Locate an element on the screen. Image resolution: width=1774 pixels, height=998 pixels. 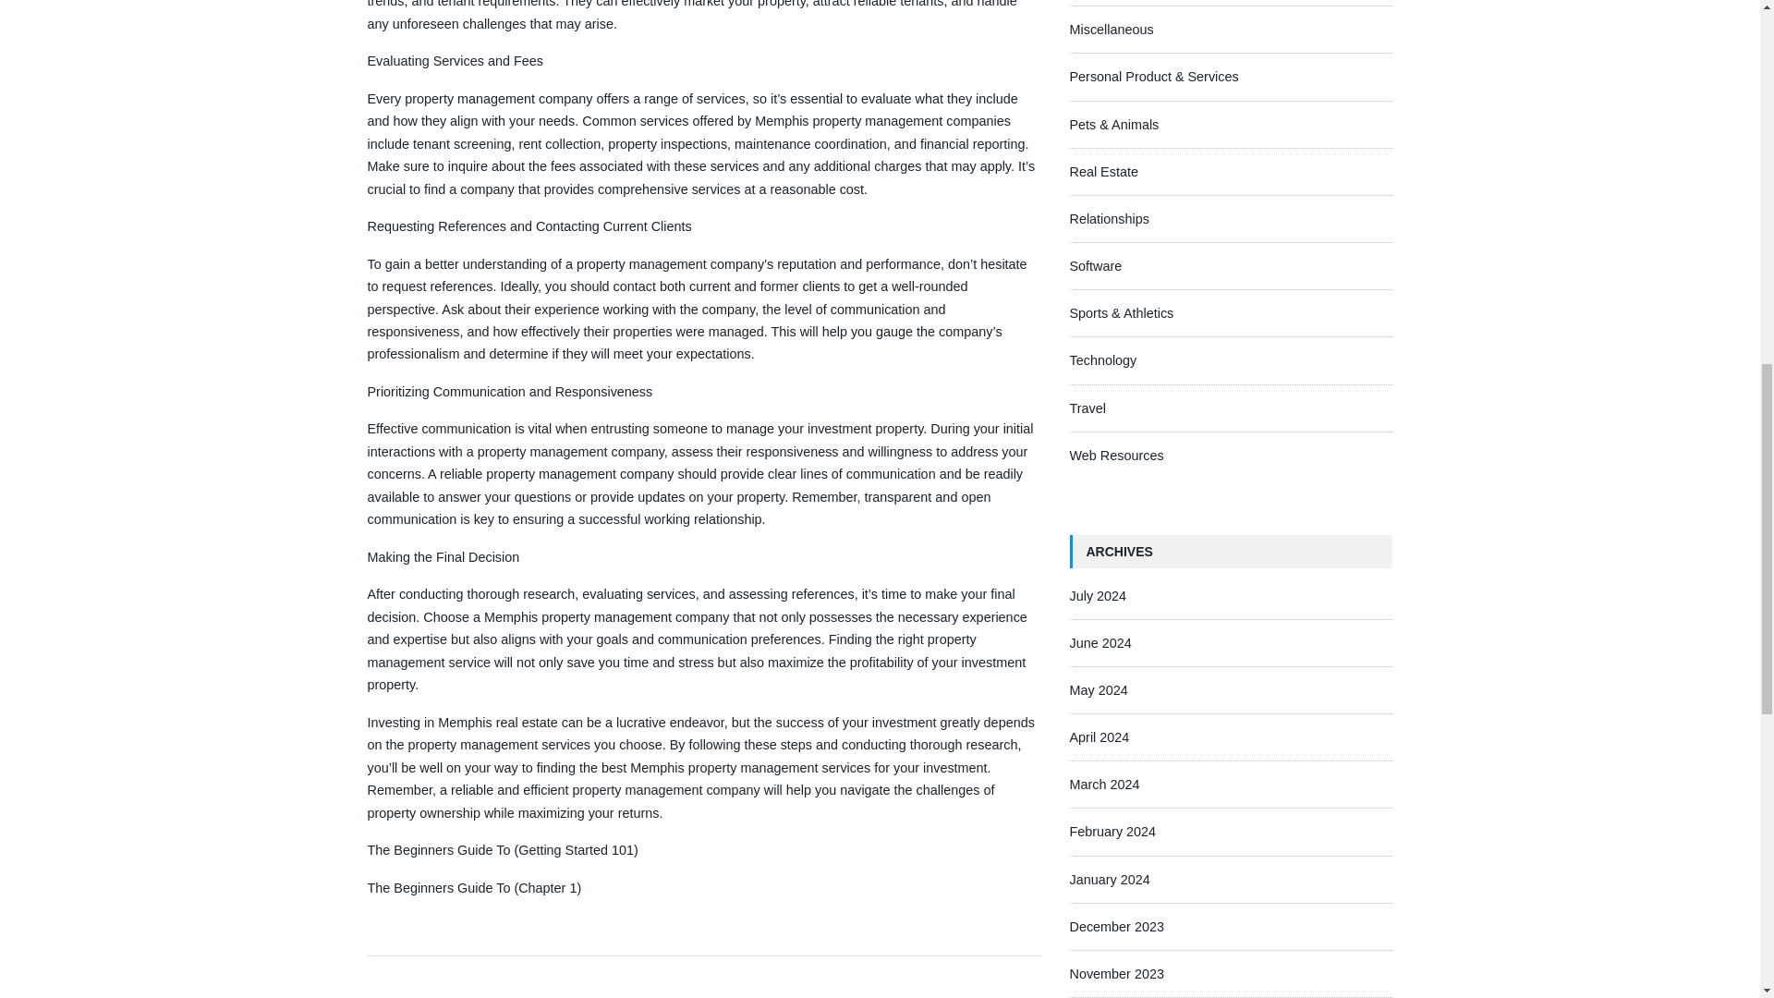
Relationships is located at coordinates (1109, 218).